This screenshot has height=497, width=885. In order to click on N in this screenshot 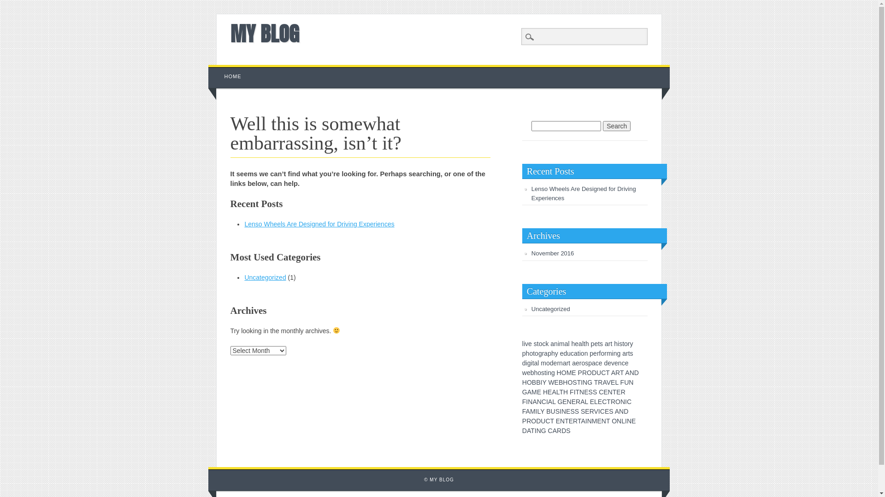, I will do `click(564, 411)`.